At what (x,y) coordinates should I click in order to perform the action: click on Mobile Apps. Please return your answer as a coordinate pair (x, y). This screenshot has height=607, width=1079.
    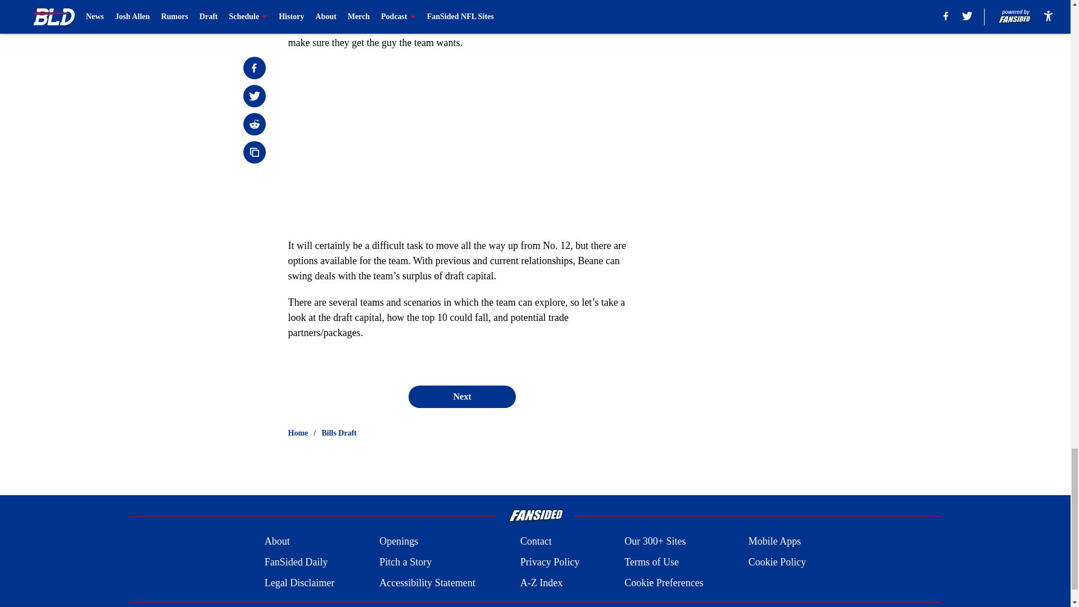
    Looking at the image, I should click on (775, 542).